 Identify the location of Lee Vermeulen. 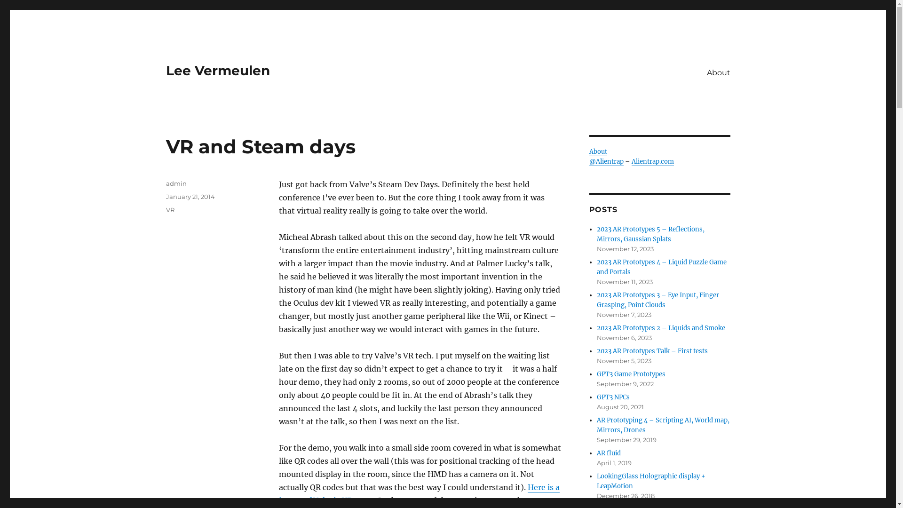
(217, 71).